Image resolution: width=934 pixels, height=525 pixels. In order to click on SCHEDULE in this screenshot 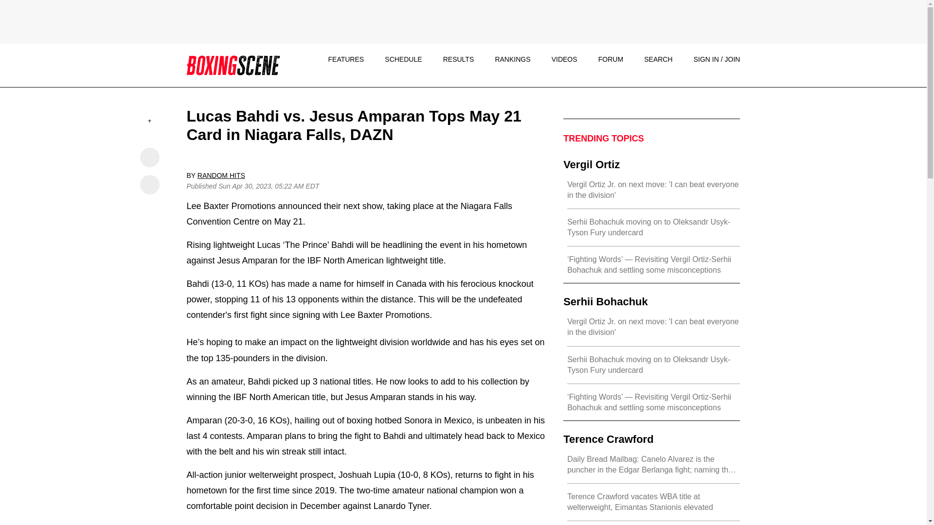, I will do `click(403, 59)`.